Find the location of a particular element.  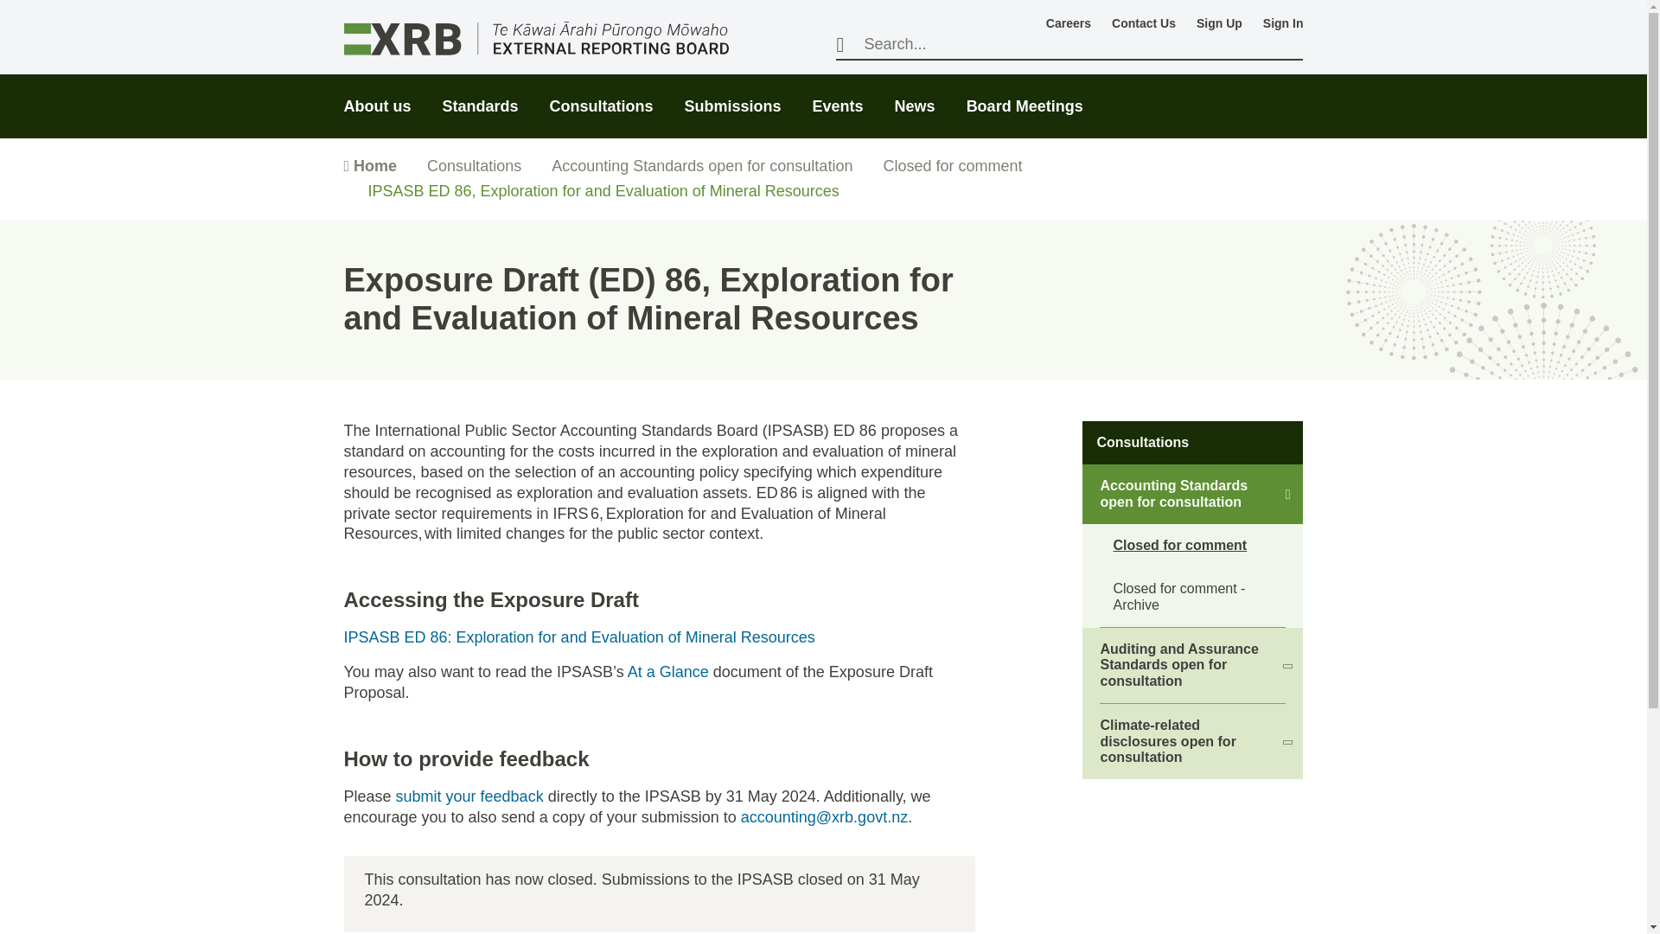

Board Meetings is located at coordinates (1025, 95).